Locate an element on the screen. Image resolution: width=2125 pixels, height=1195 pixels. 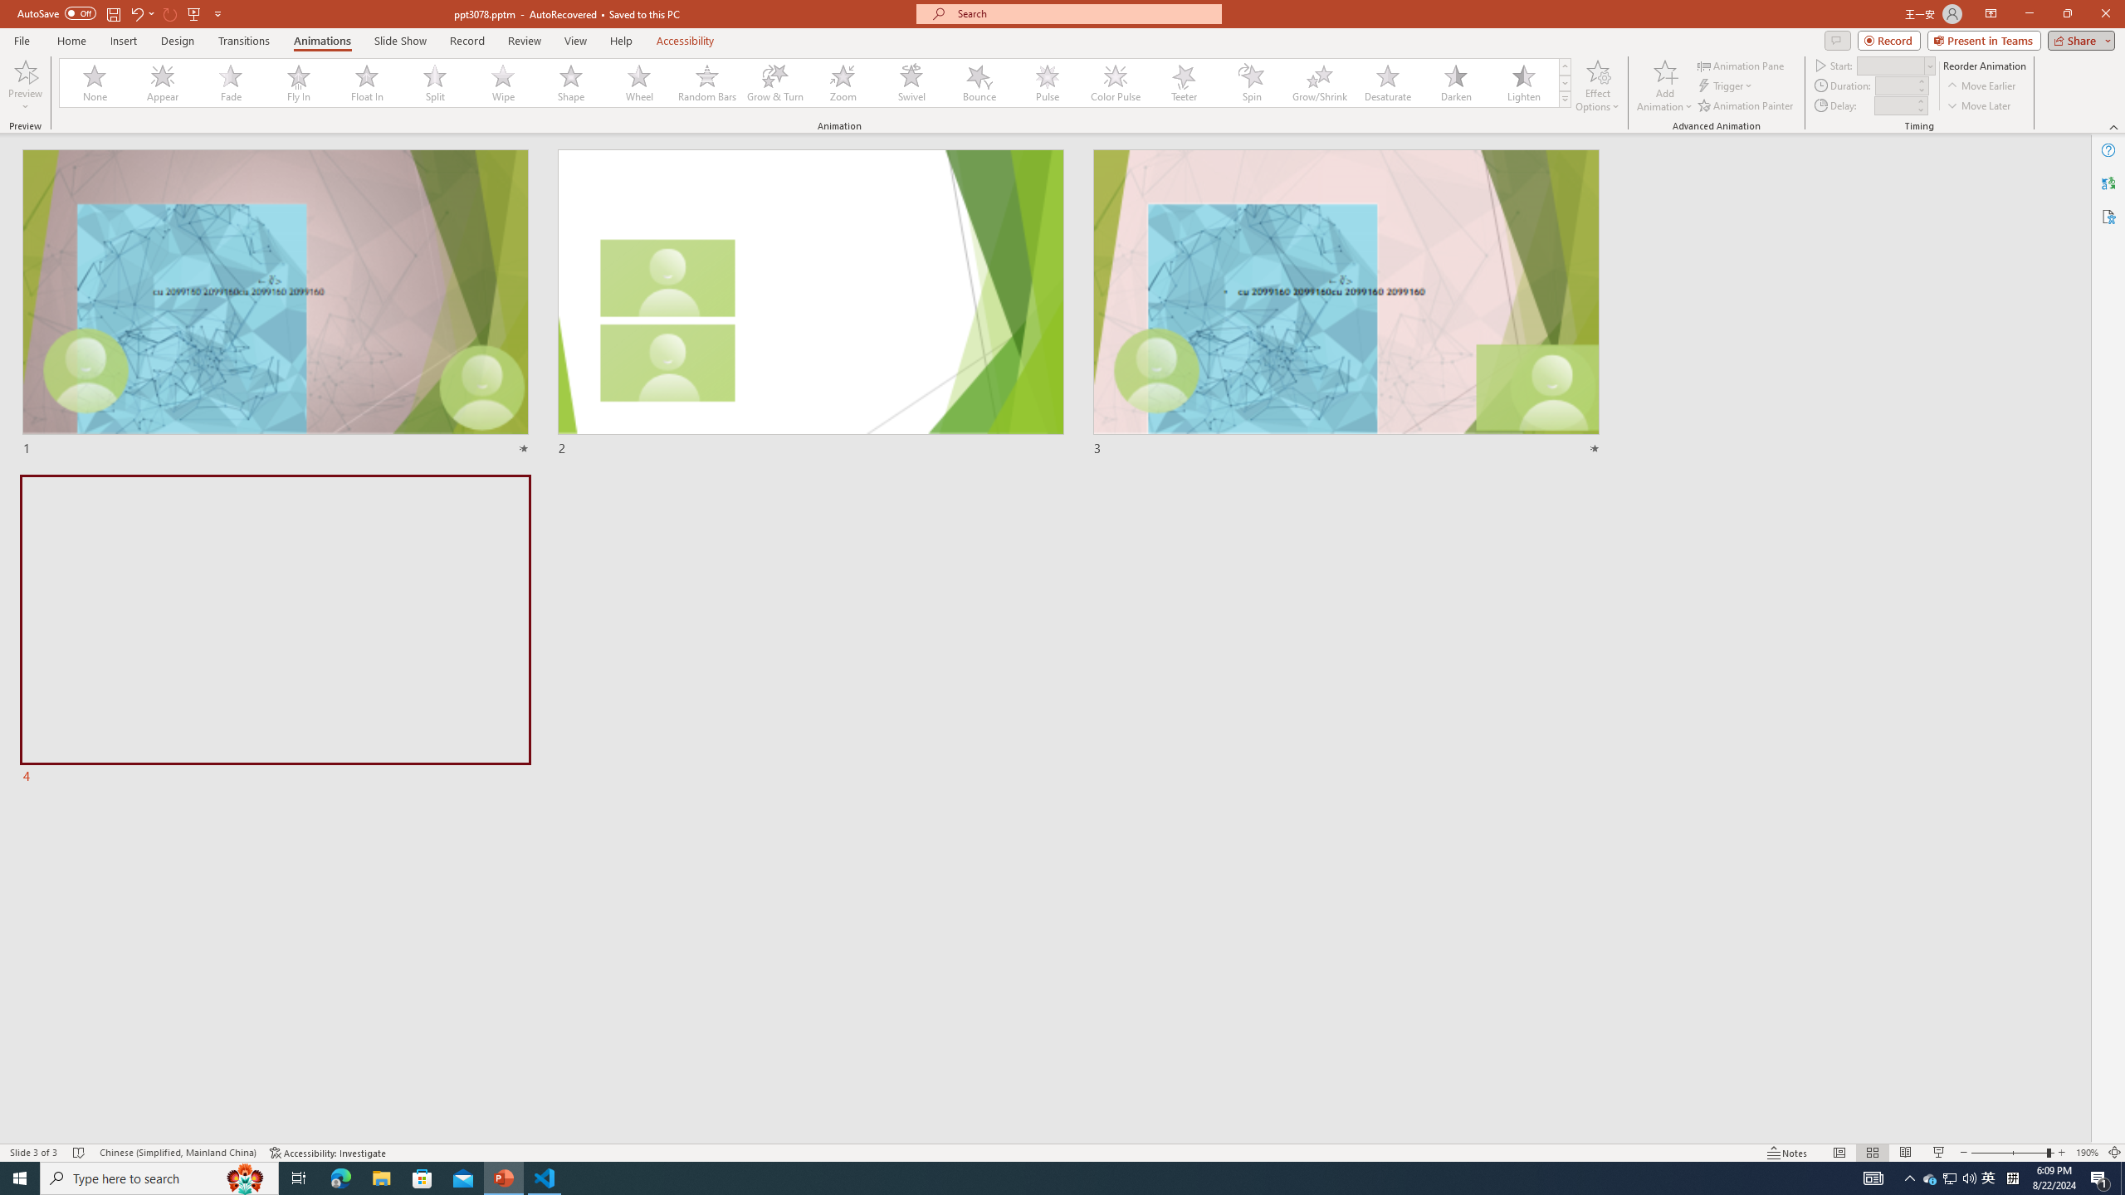
Effect Options is located at coordinates (1597, 85).